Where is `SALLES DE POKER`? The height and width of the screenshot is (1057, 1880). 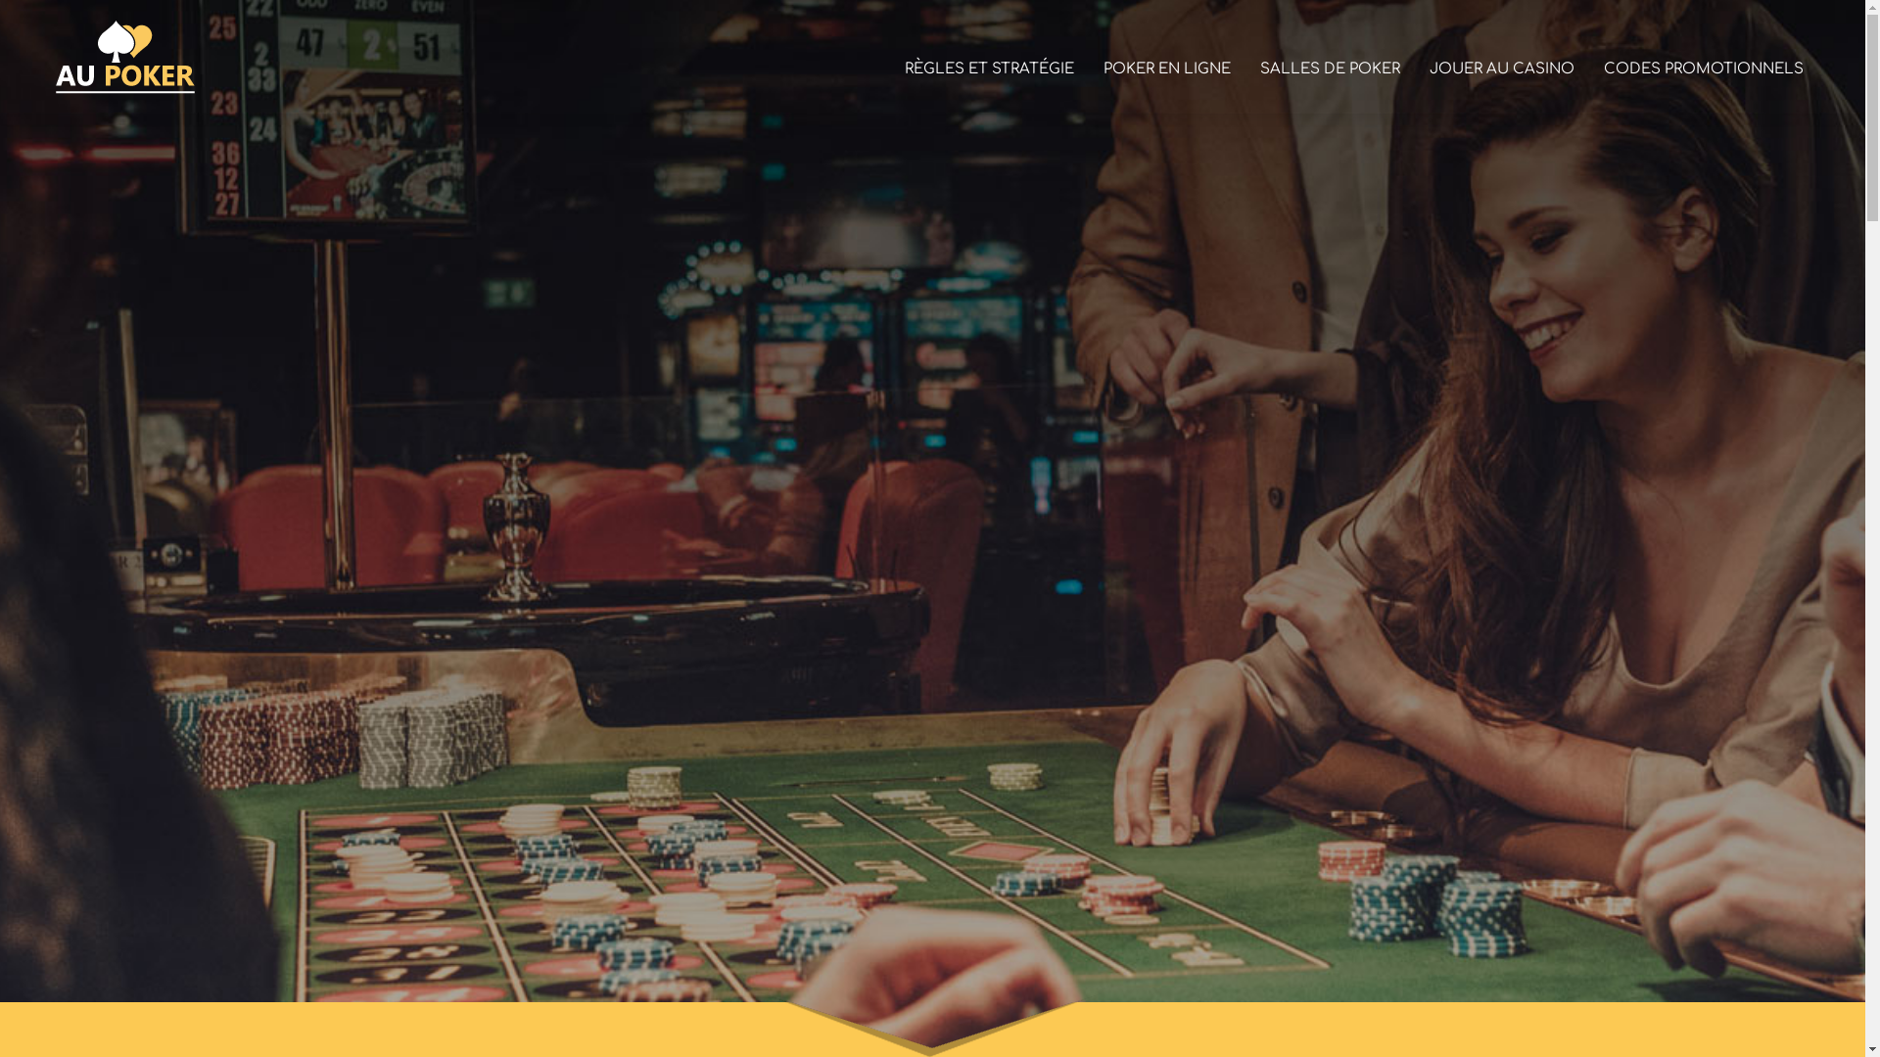
SALLES DE POKER is located at coordinates (1330, 57).